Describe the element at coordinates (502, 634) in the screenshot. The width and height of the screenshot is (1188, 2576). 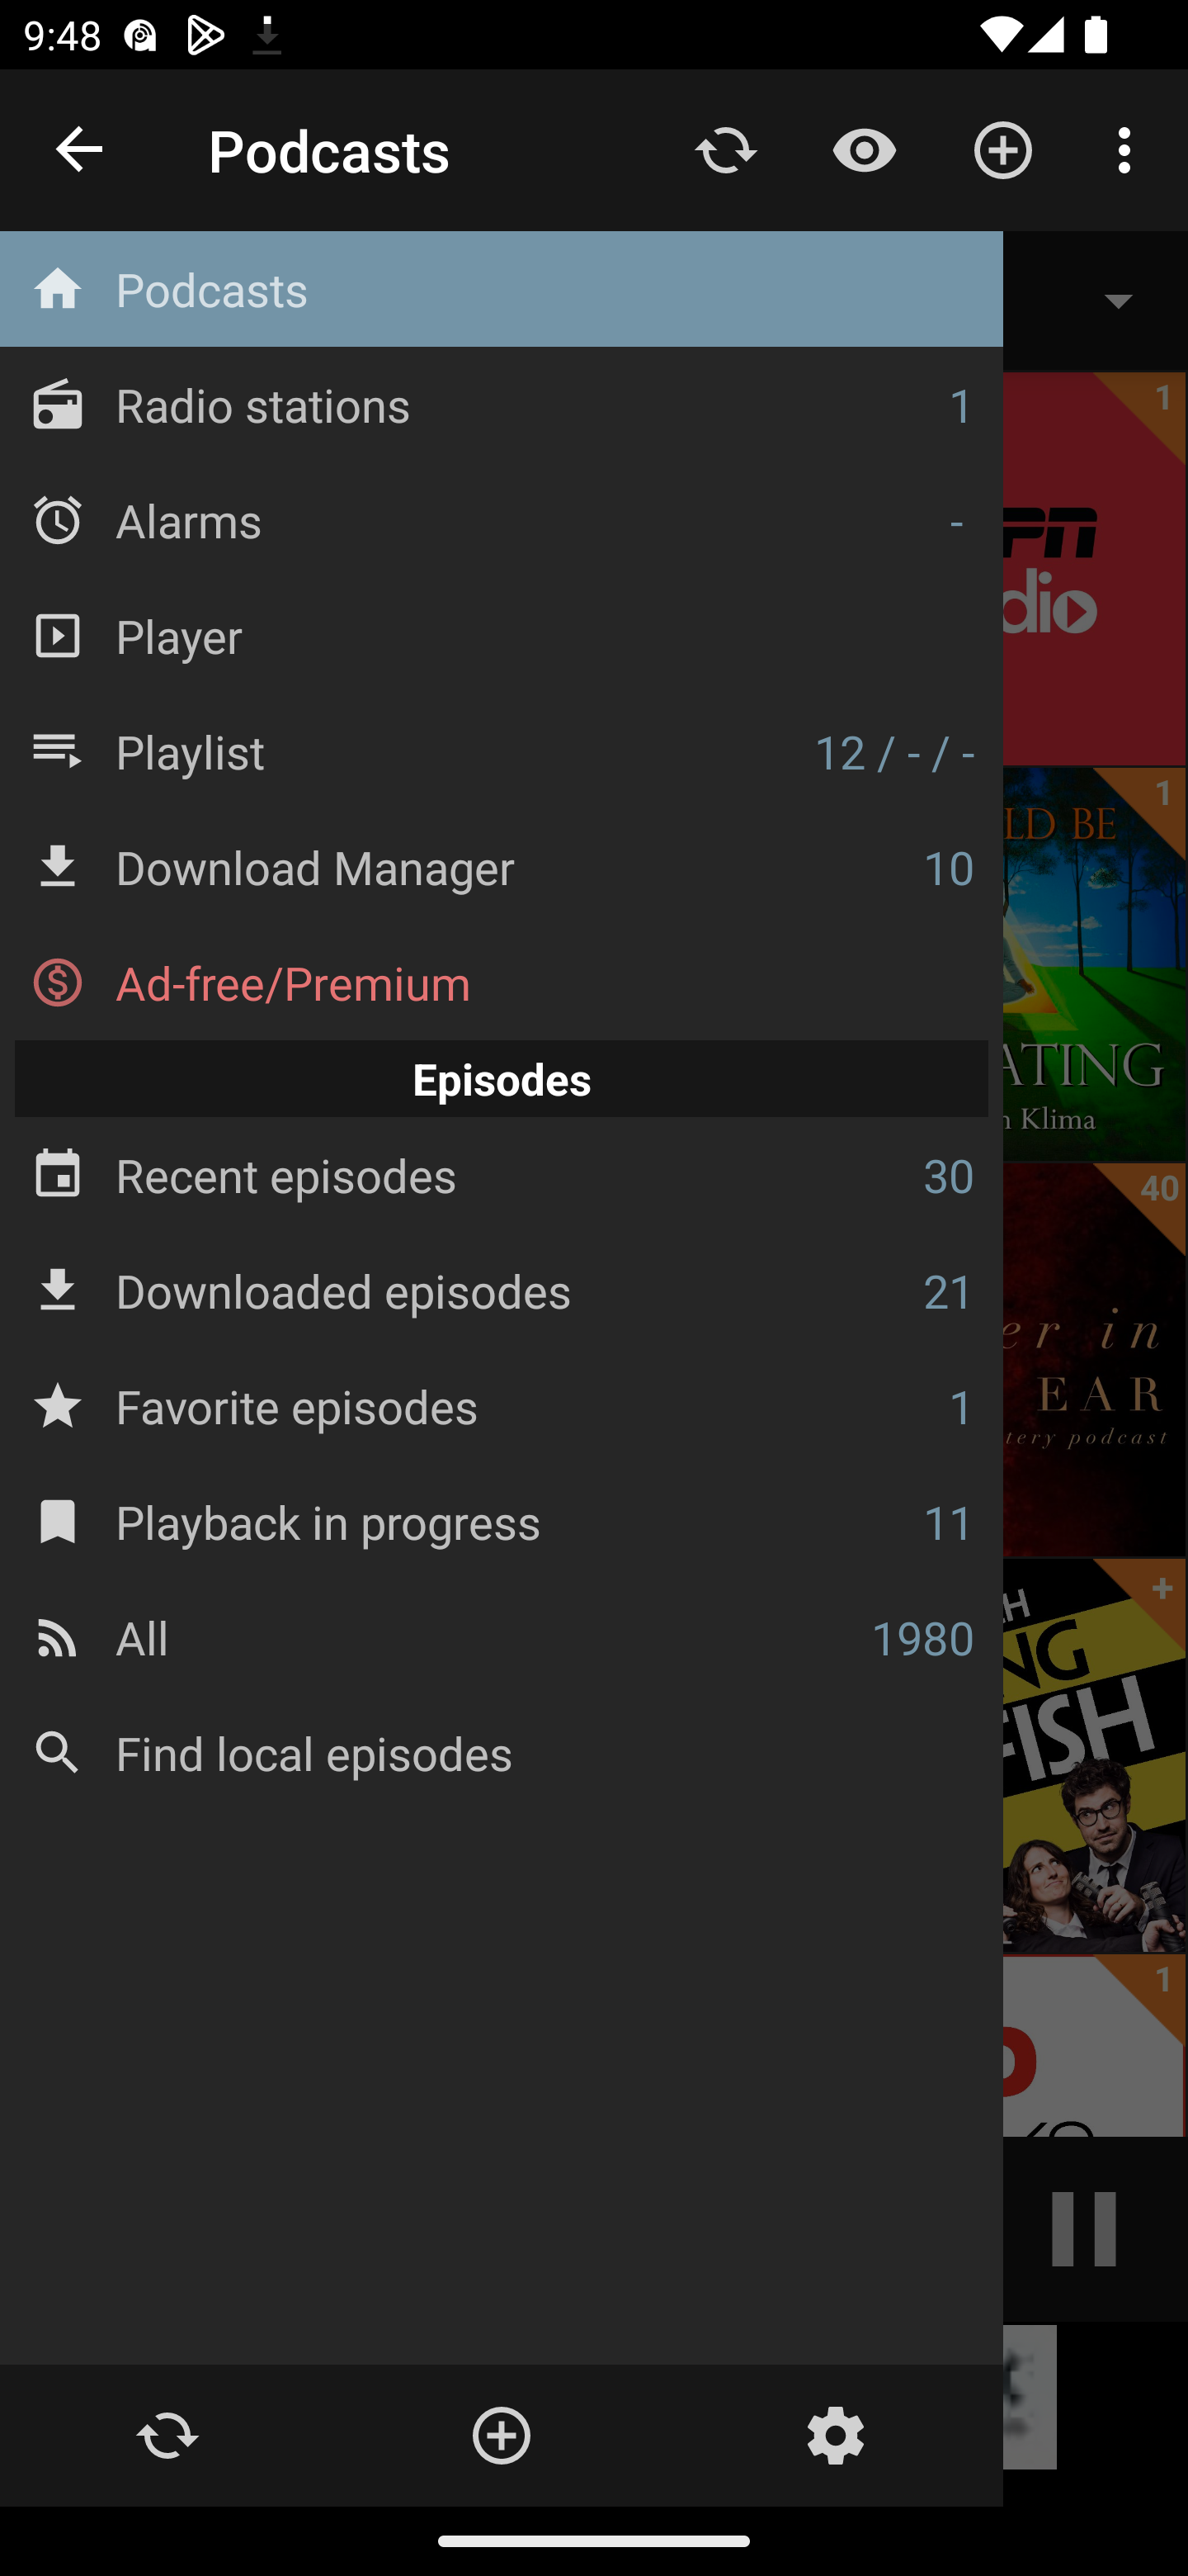
I see `Player` at that location.